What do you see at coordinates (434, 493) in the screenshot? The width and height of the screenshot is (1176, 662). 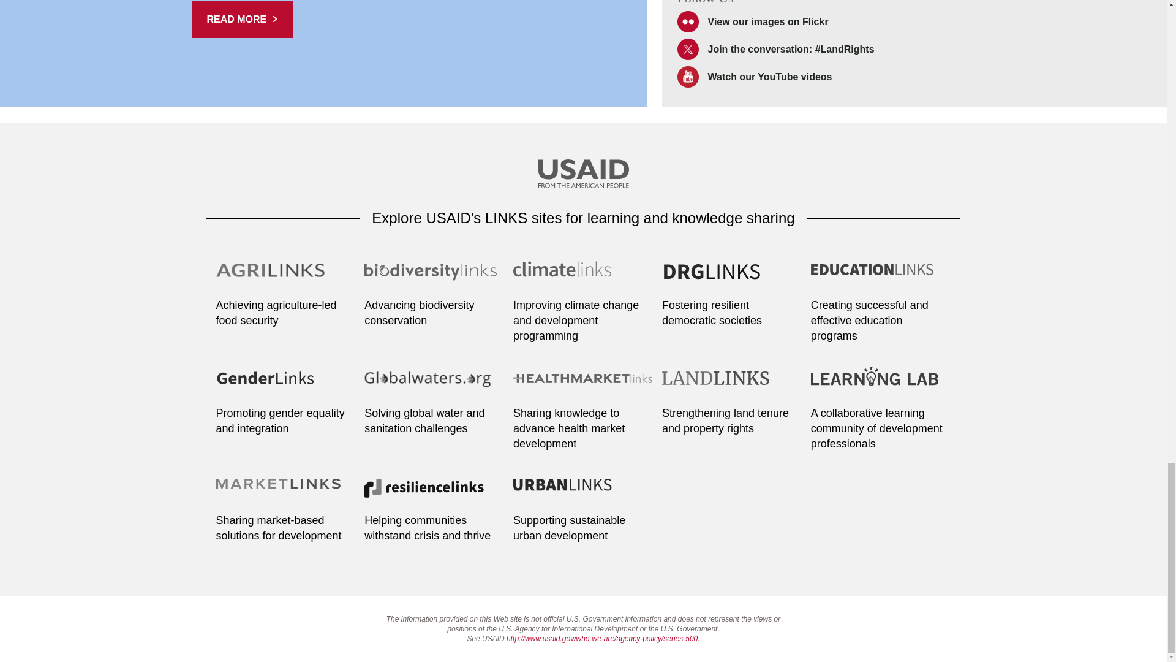 I see `Go to Resiliencelinks` at bounding box center [434, 493].